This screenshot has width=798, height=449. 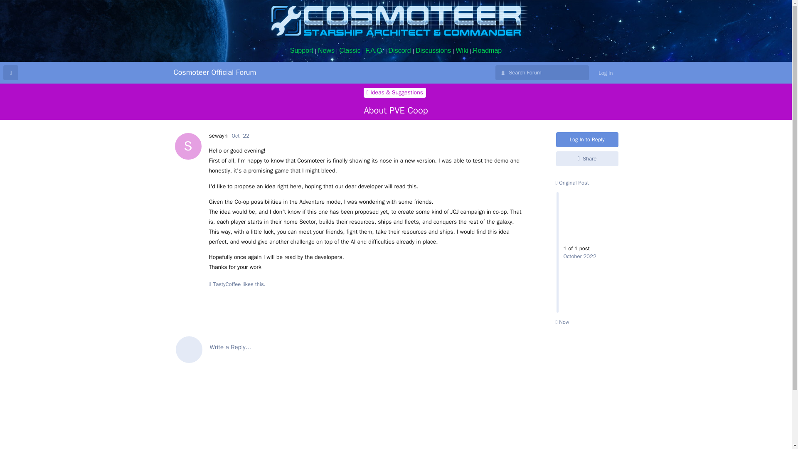 I want to click on Discord, so click(x=400, y=50).